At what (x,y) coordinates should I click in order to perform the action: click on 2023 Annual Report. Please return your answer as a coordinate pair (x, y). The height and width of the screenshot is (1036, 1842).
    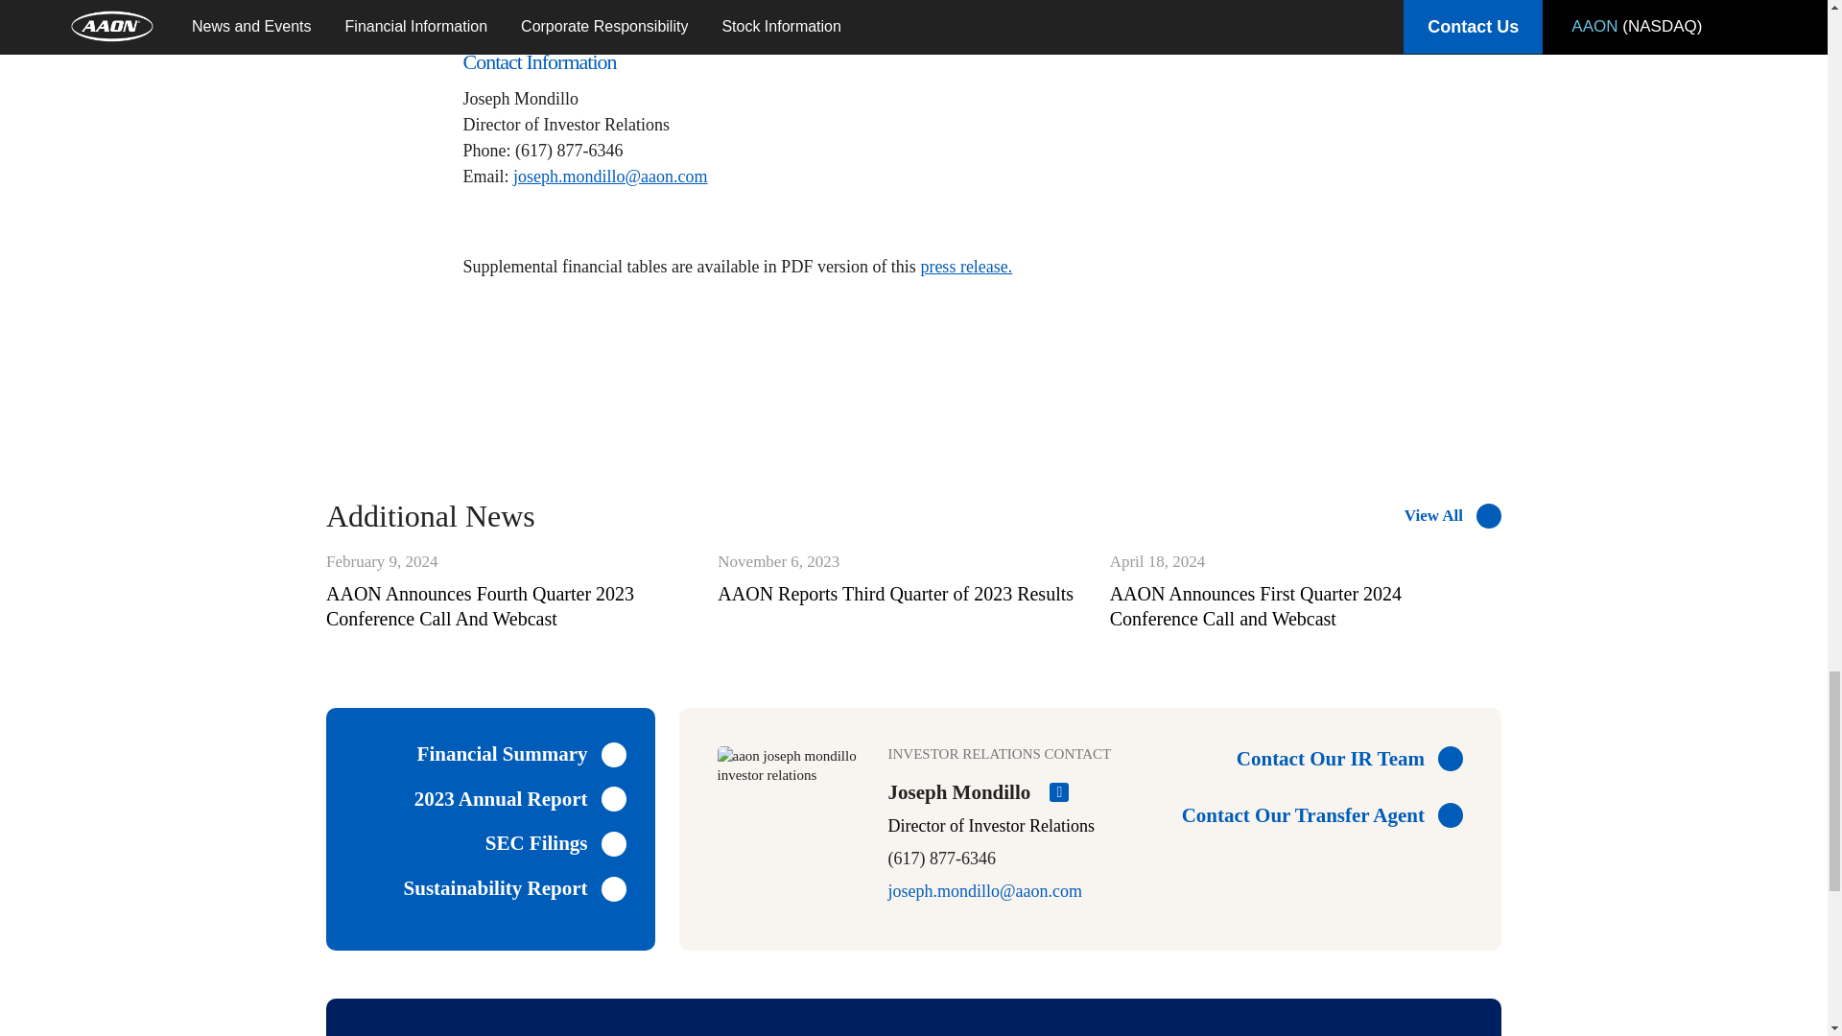
    Looking at the image, I should click on (904, 578).